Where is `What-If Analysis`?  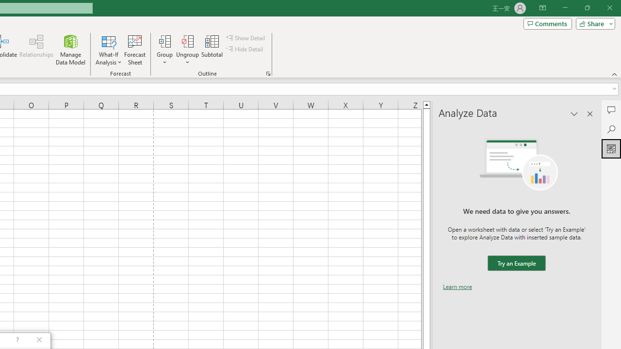
What-If Analysis is located at coordinates (109, 49).